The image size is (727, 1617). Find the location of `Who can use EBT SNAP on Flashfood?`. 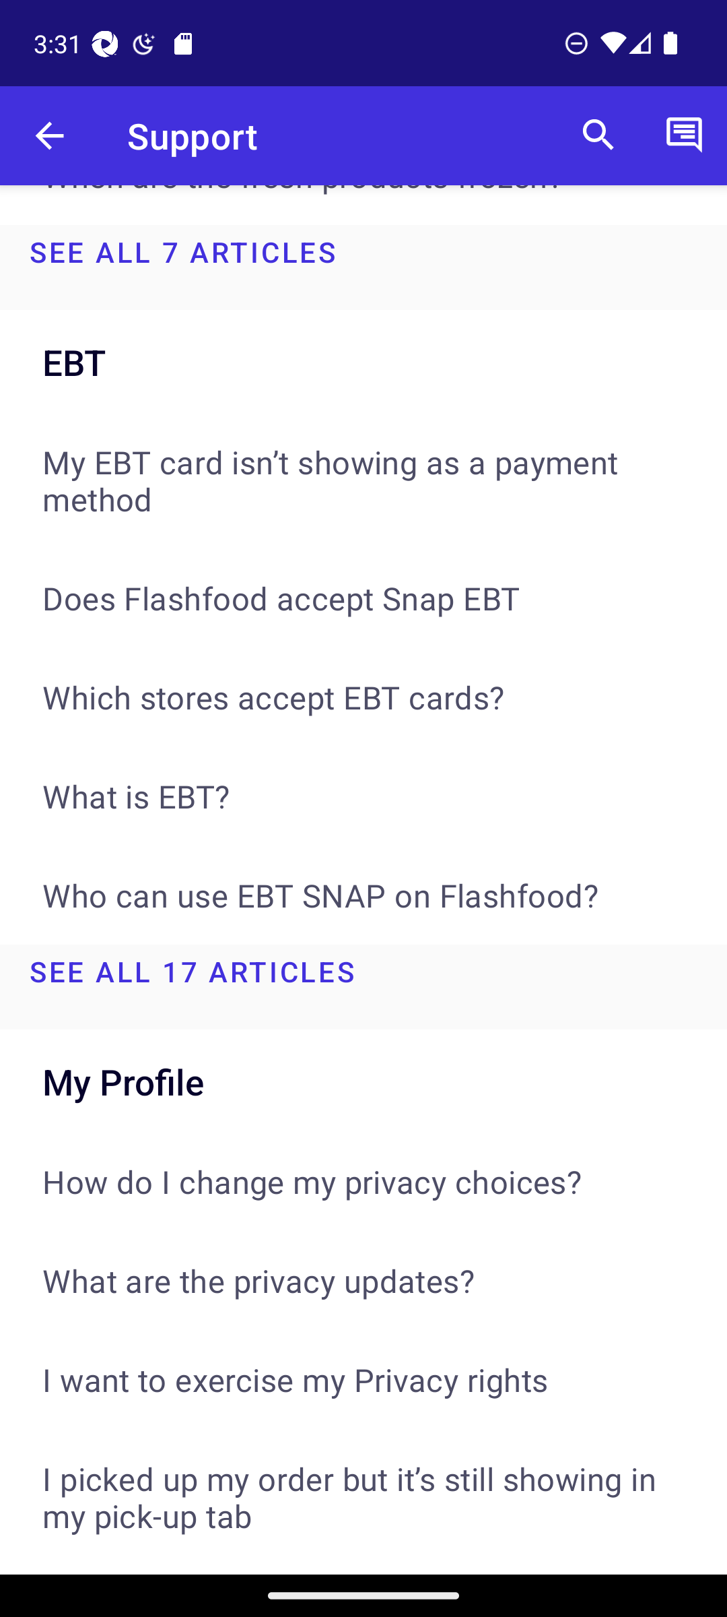

Who can use EBT SNAP on Flashfood? is located at coordinates (363, 895).